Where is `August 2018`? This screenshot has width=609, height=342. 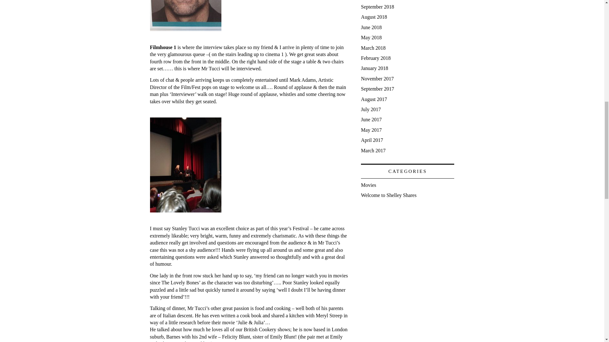 August 2018 is located at coordinates (374, 17).